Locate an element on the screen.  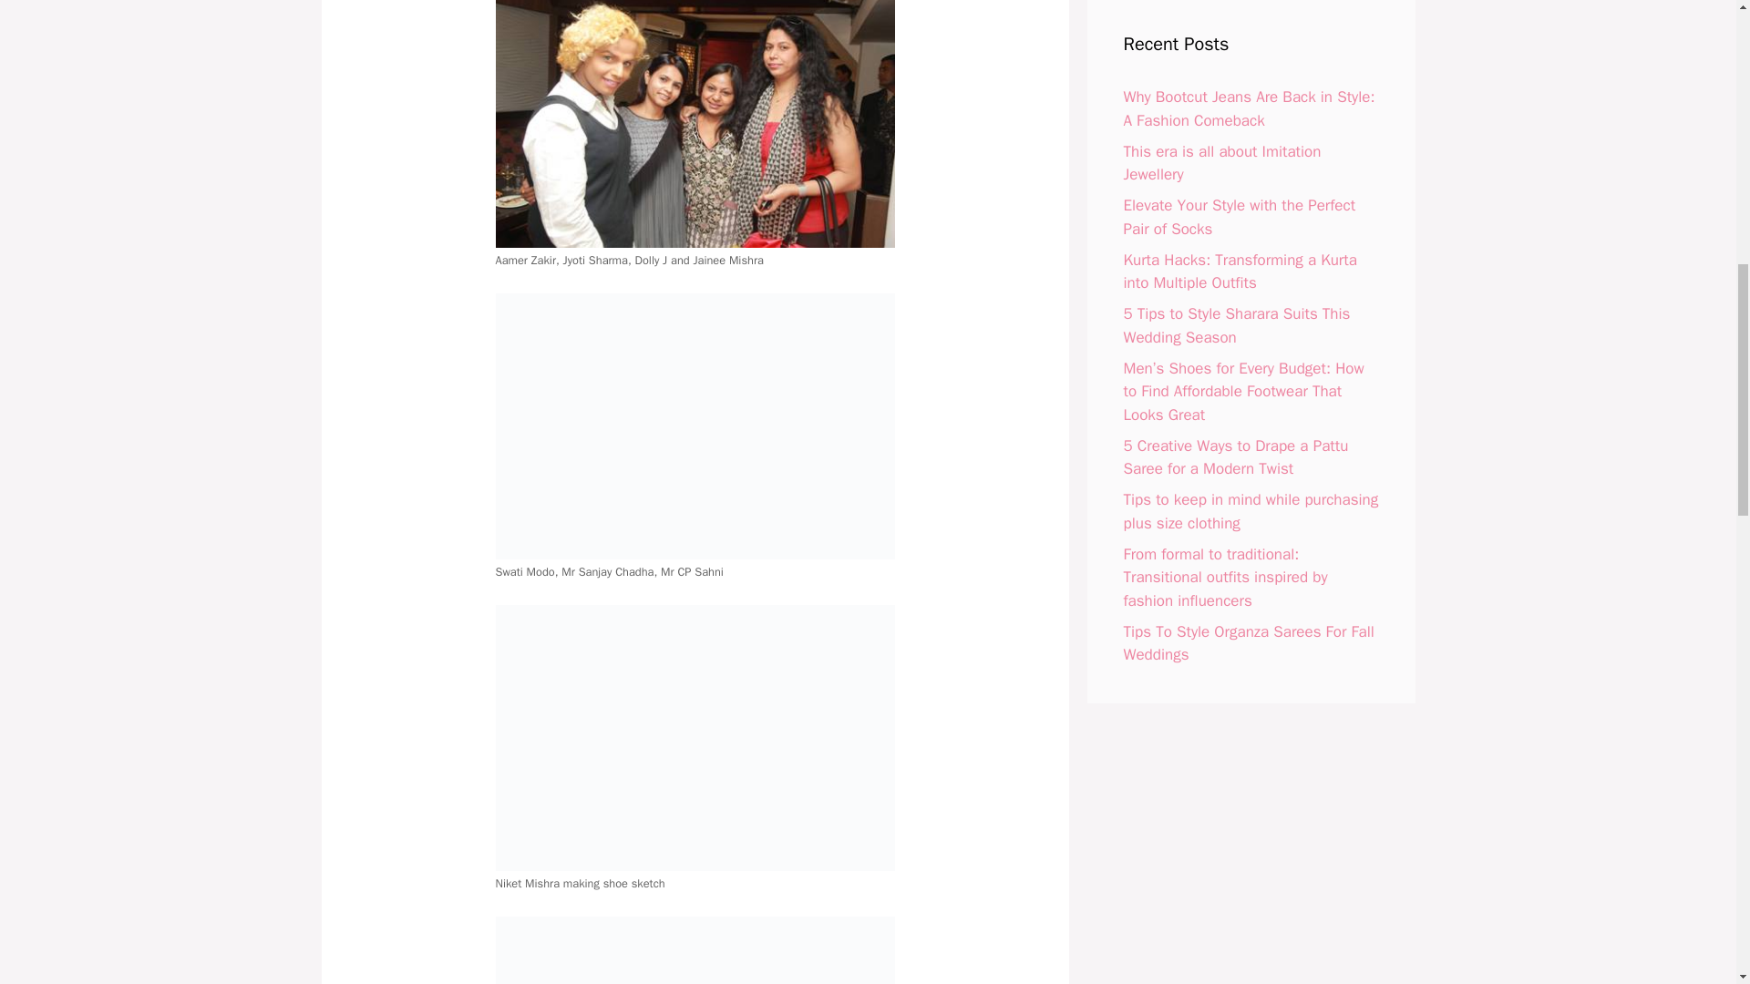
Swati Modo, Mr Sanjay Chadha, Mr CP Sahni is located at coordinates (695, 426).